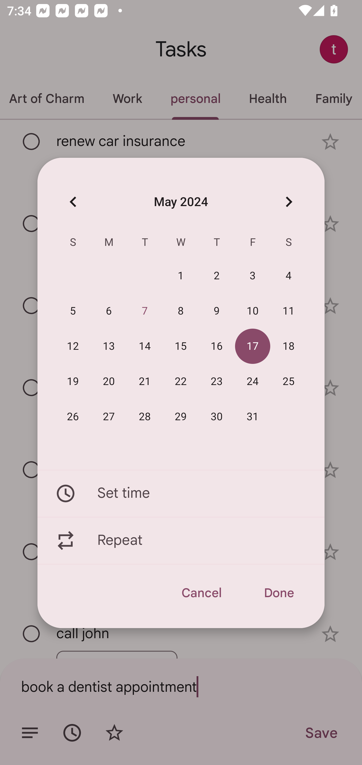 Image resolution: width=362 pixels, height=765 pixels. Describe the element at coordinates (109, 381) in the screenshot. I see `20 20 May 2024` at that location.